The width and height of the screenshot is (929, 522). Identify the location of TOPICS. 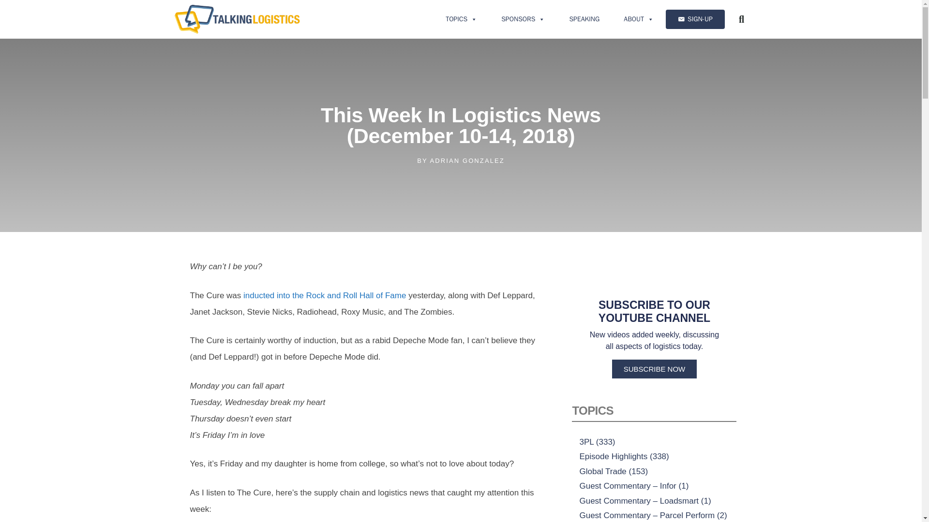
(462, 19).